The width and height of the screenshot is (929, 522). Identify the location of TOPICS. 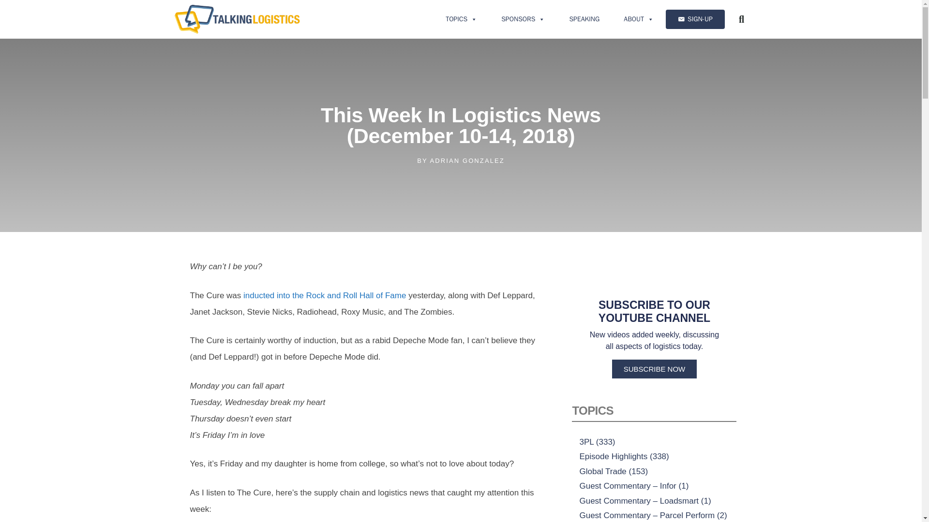
(462, 19).